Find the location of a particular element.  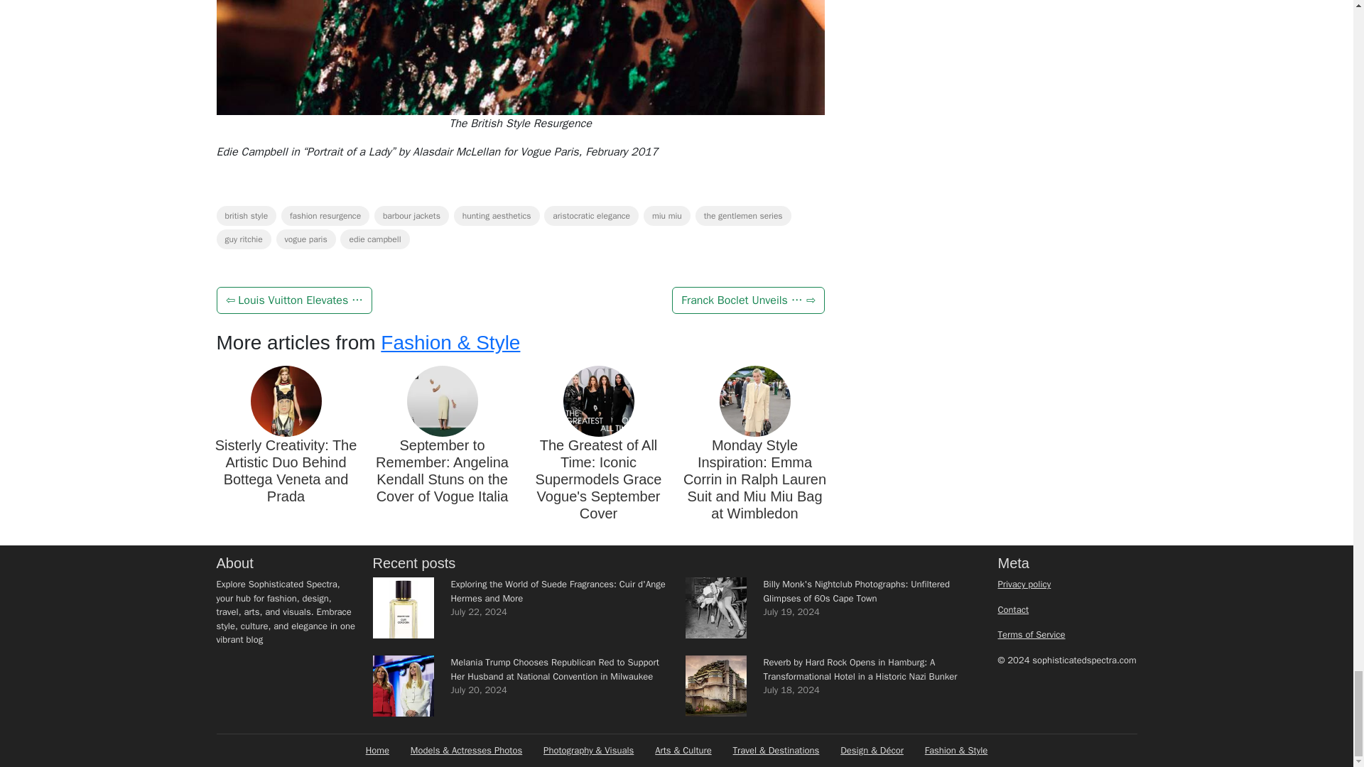

hunting aesthetics is located at coordinates (497, 216).